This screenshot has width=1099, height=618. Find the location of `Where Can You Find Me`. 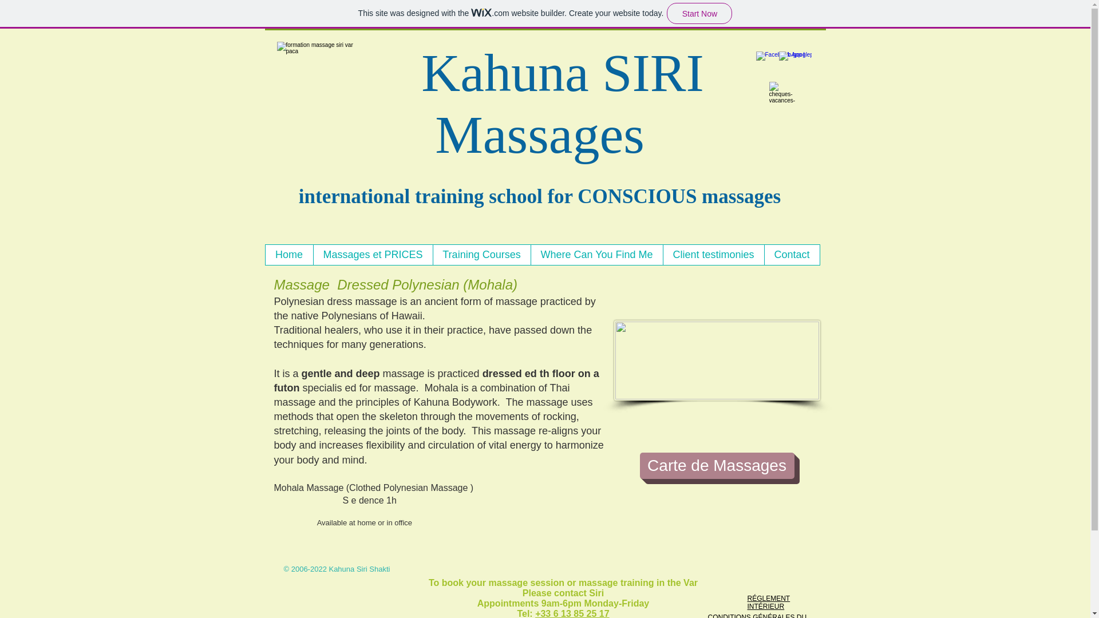

Where Can You Find Me is located at coordinates (596, 255).